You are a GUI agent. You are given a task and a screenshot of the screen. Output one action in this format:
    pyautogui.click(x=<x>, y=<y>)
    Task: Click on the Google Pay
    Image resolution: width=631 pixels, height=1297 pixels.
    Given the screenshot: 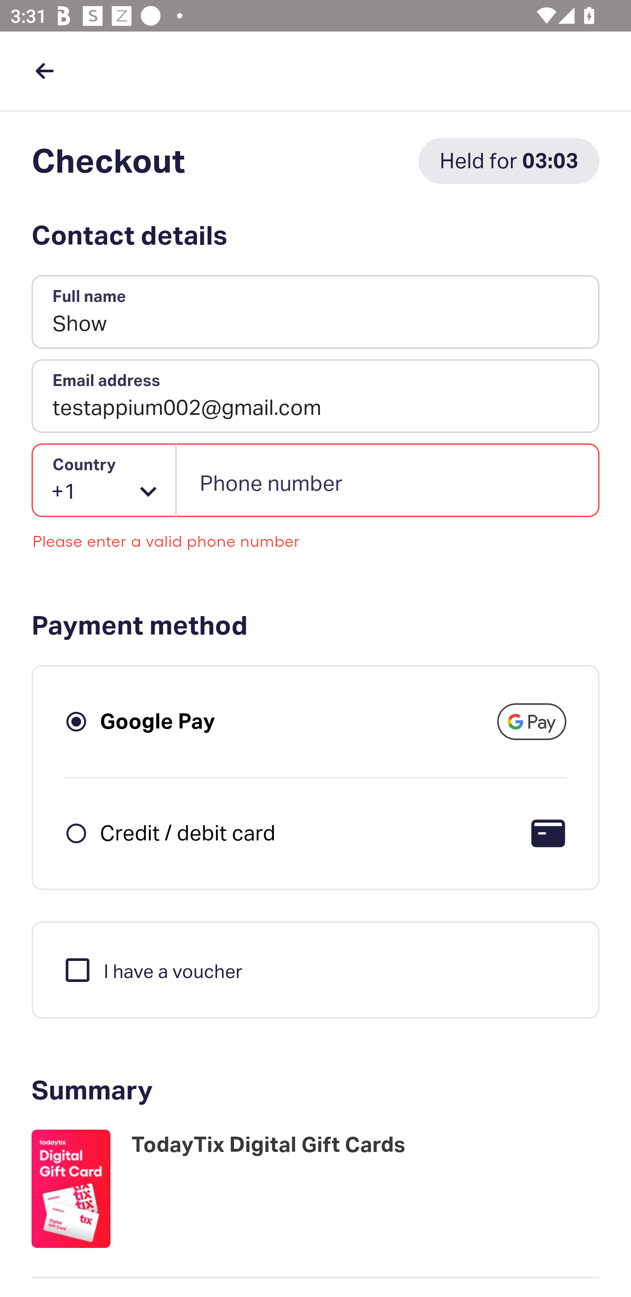 What is the action you would take?
    pyautogui.click(x=158, y=721)
    